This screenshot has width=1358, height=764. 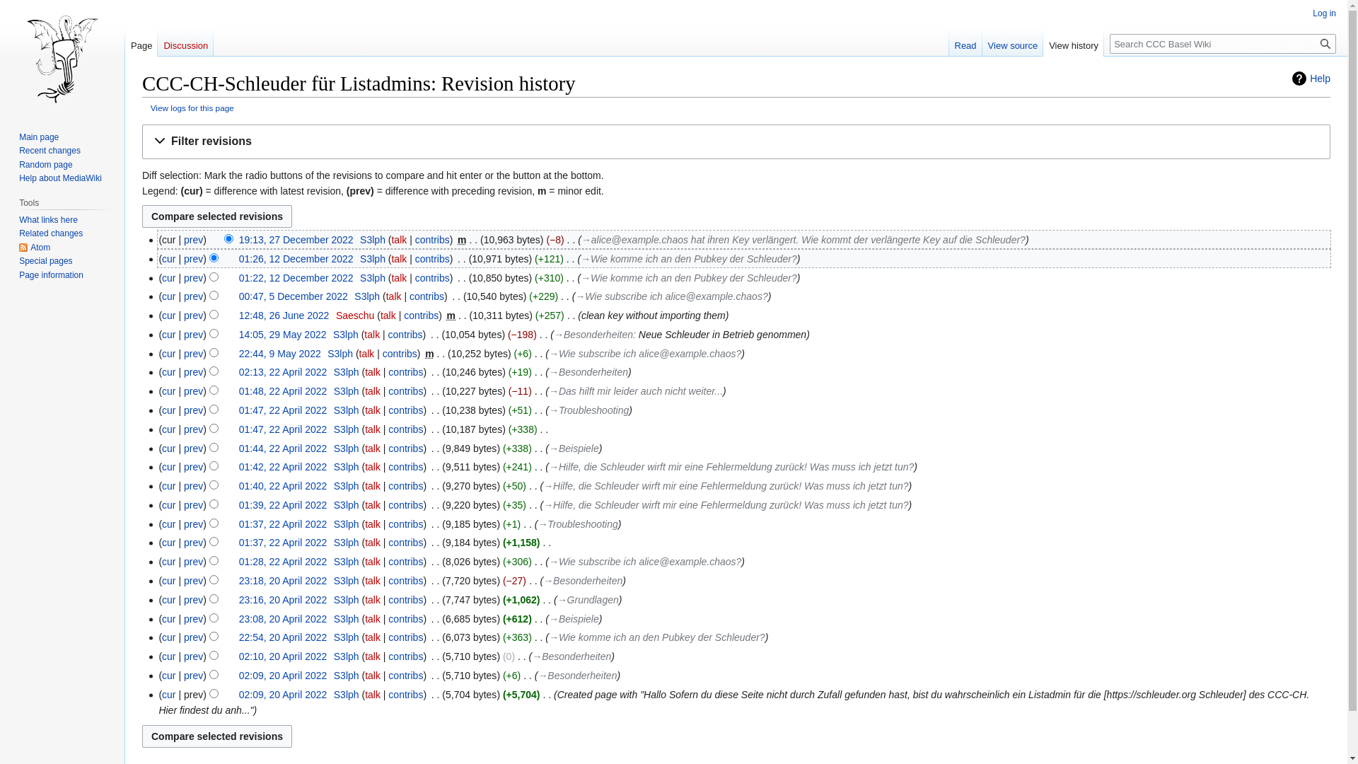 What do you see at coordinates (406, 372) in the screenshot?
I see `contribs` at bounding box center [406, 372].